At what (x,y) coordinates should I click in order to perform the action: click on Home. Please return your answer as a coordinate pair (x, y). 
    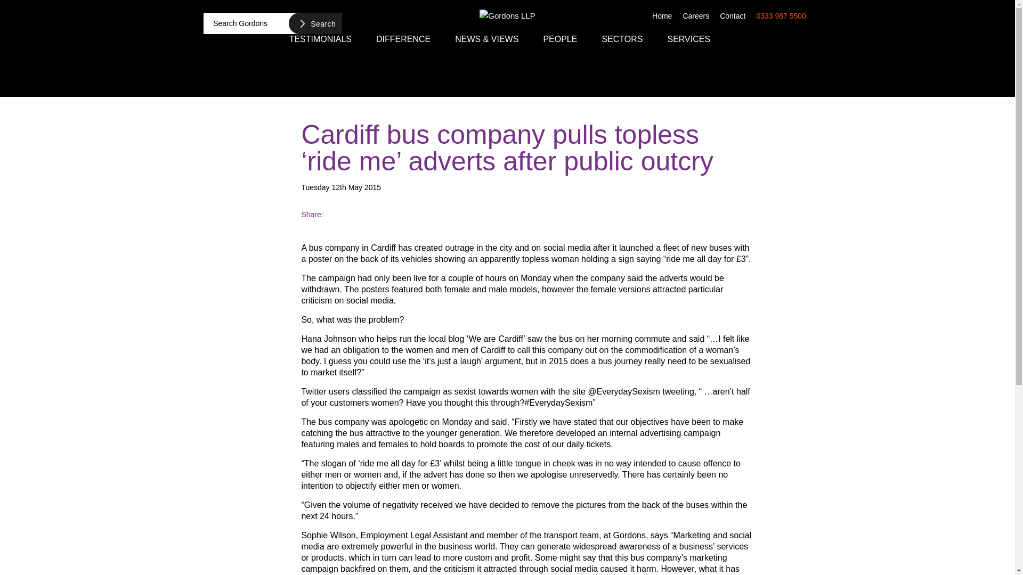
    Looking at the image, I should click on (662, 15).